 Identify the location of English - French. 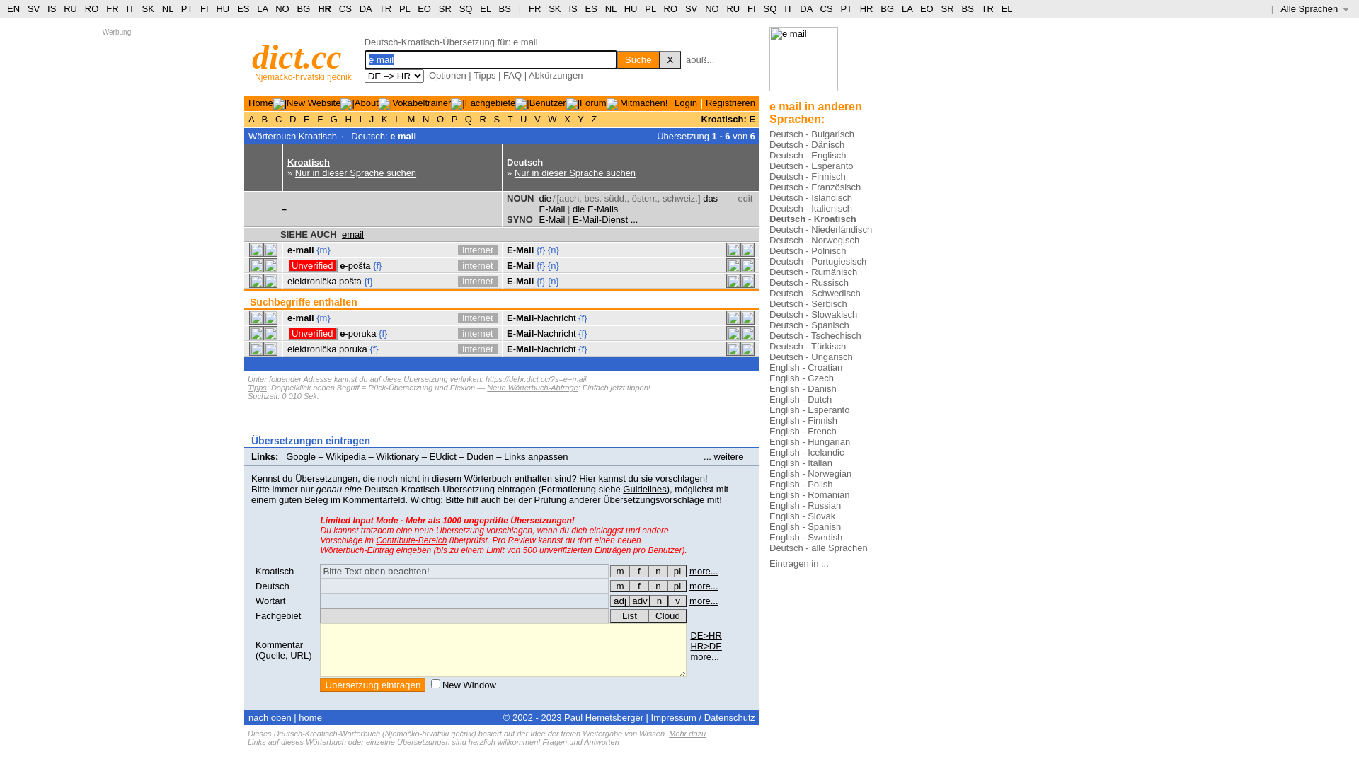
(803, 432).